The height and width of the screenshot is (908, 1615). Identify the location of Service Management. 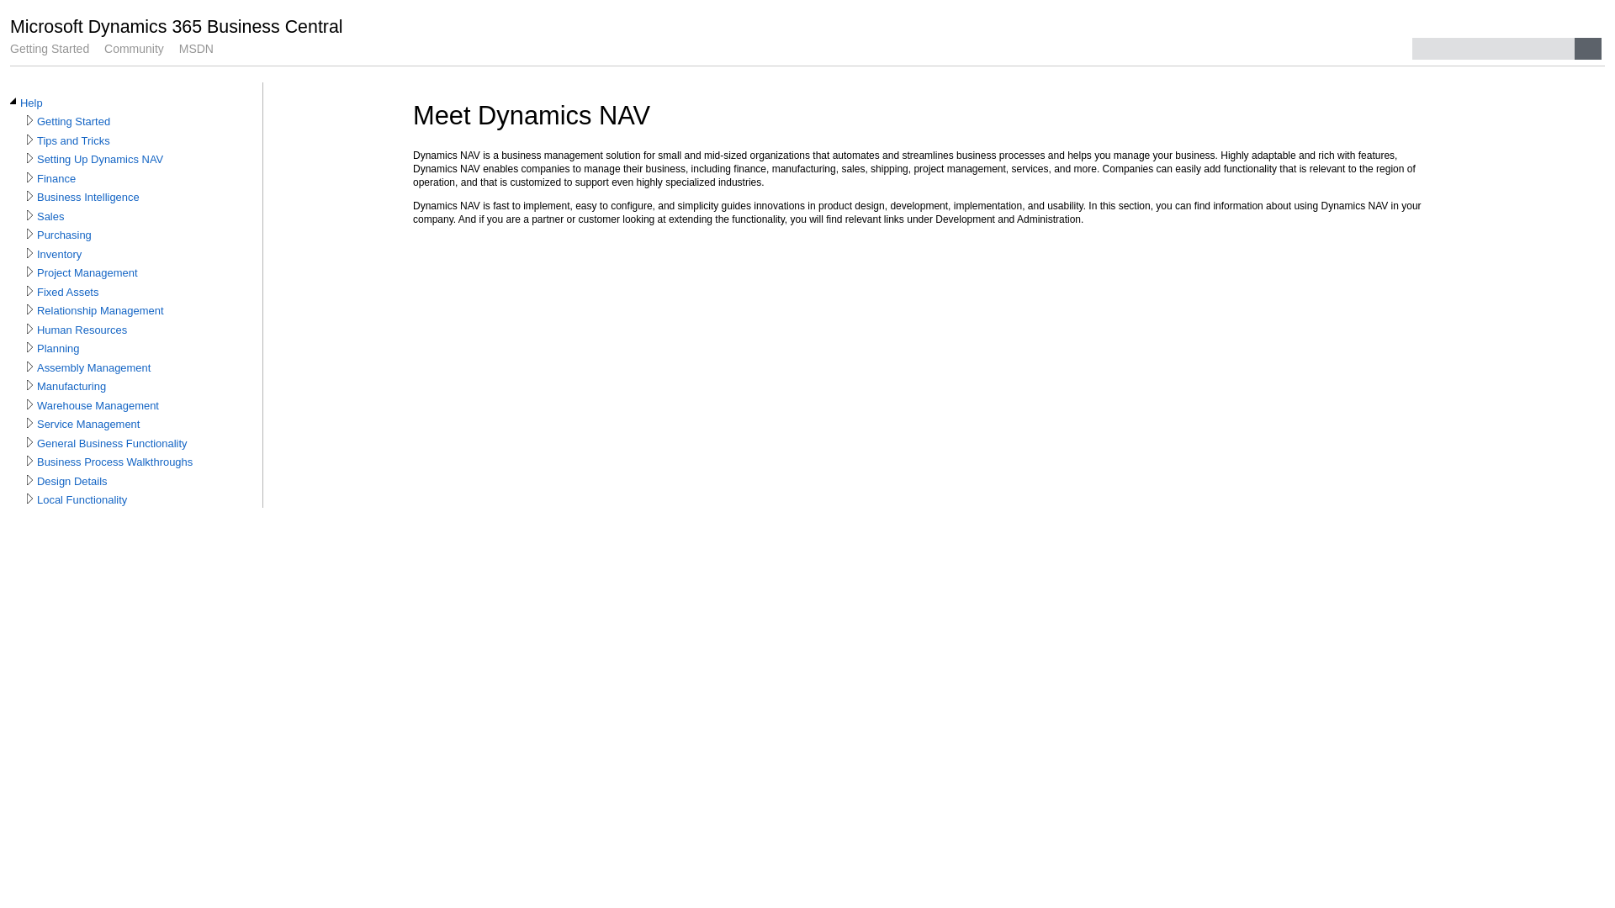
(88, 425).